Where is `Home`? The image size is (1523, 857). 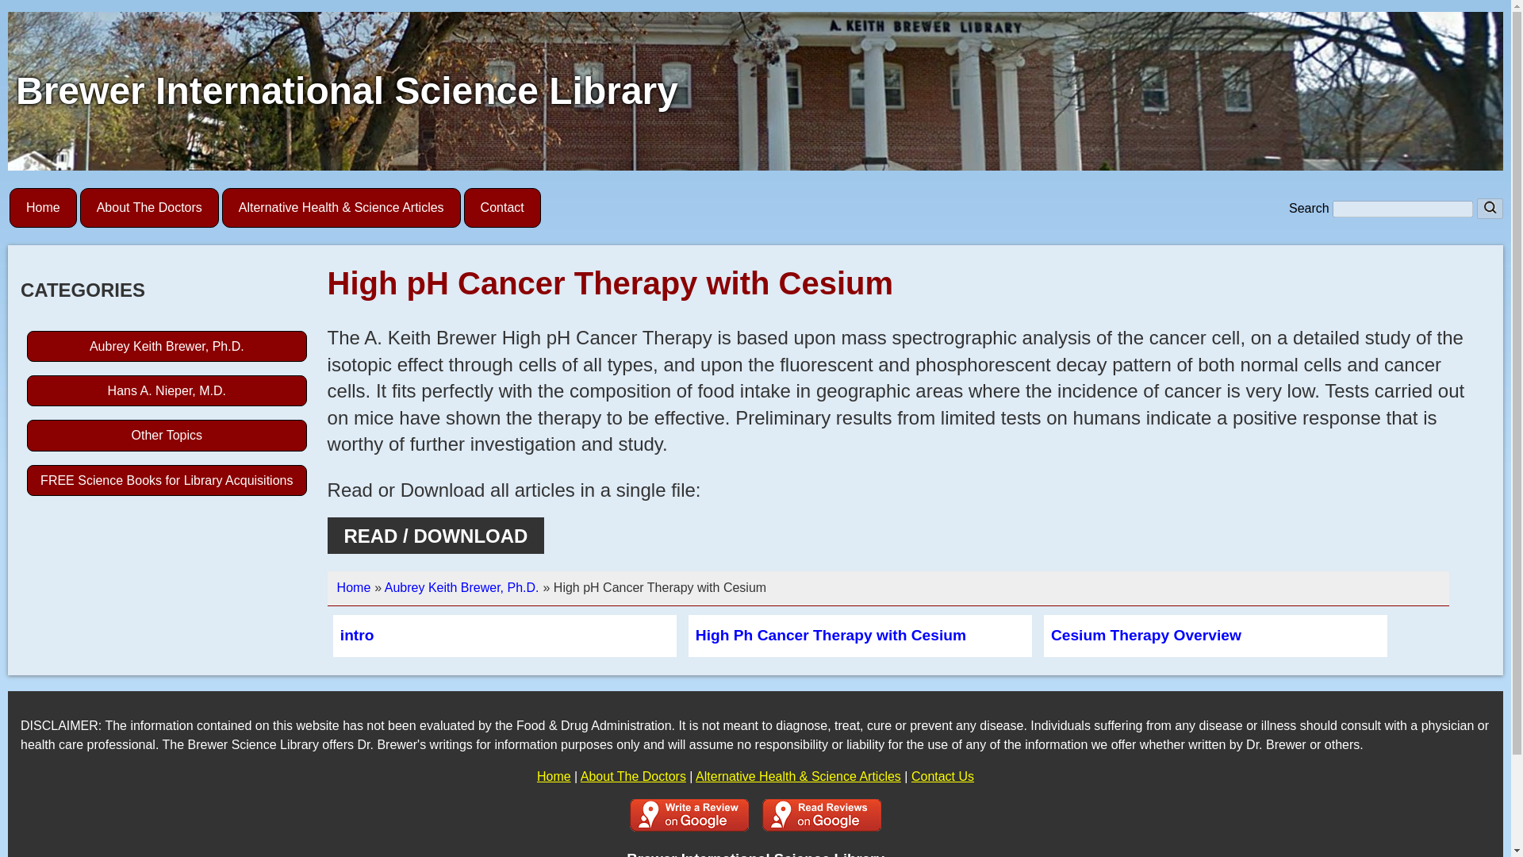 Home is located at coordinates (43, 208).